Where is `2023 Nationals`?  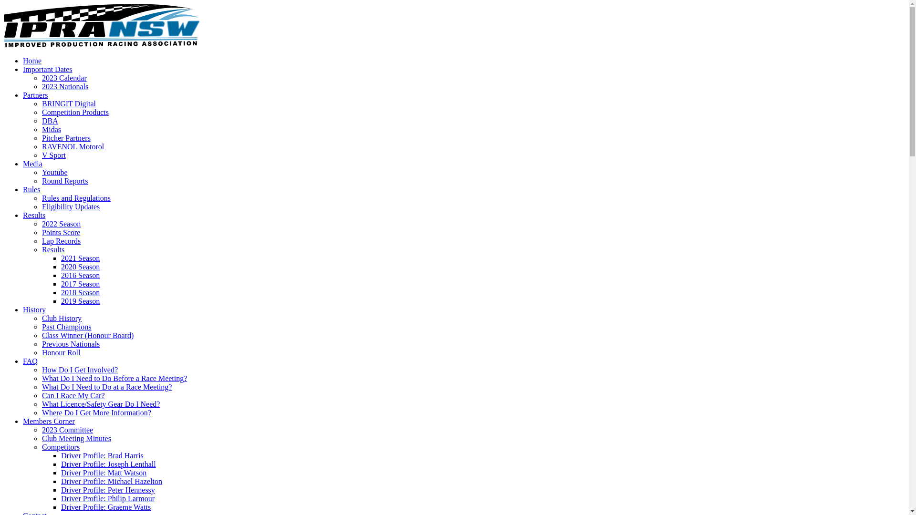
2023 Nationals is located at coordinates (65, 87).